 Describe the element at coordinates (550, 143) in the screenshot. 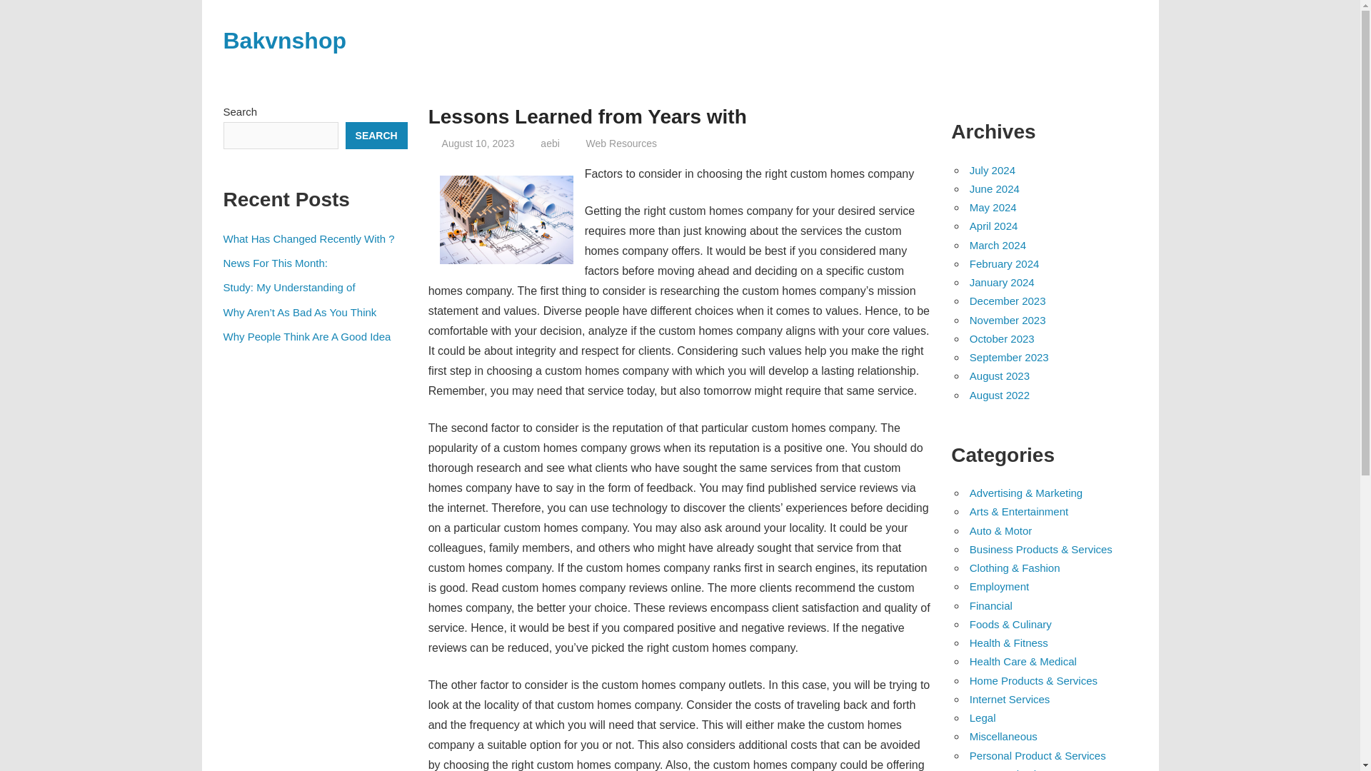

I see `aebi` at that location.